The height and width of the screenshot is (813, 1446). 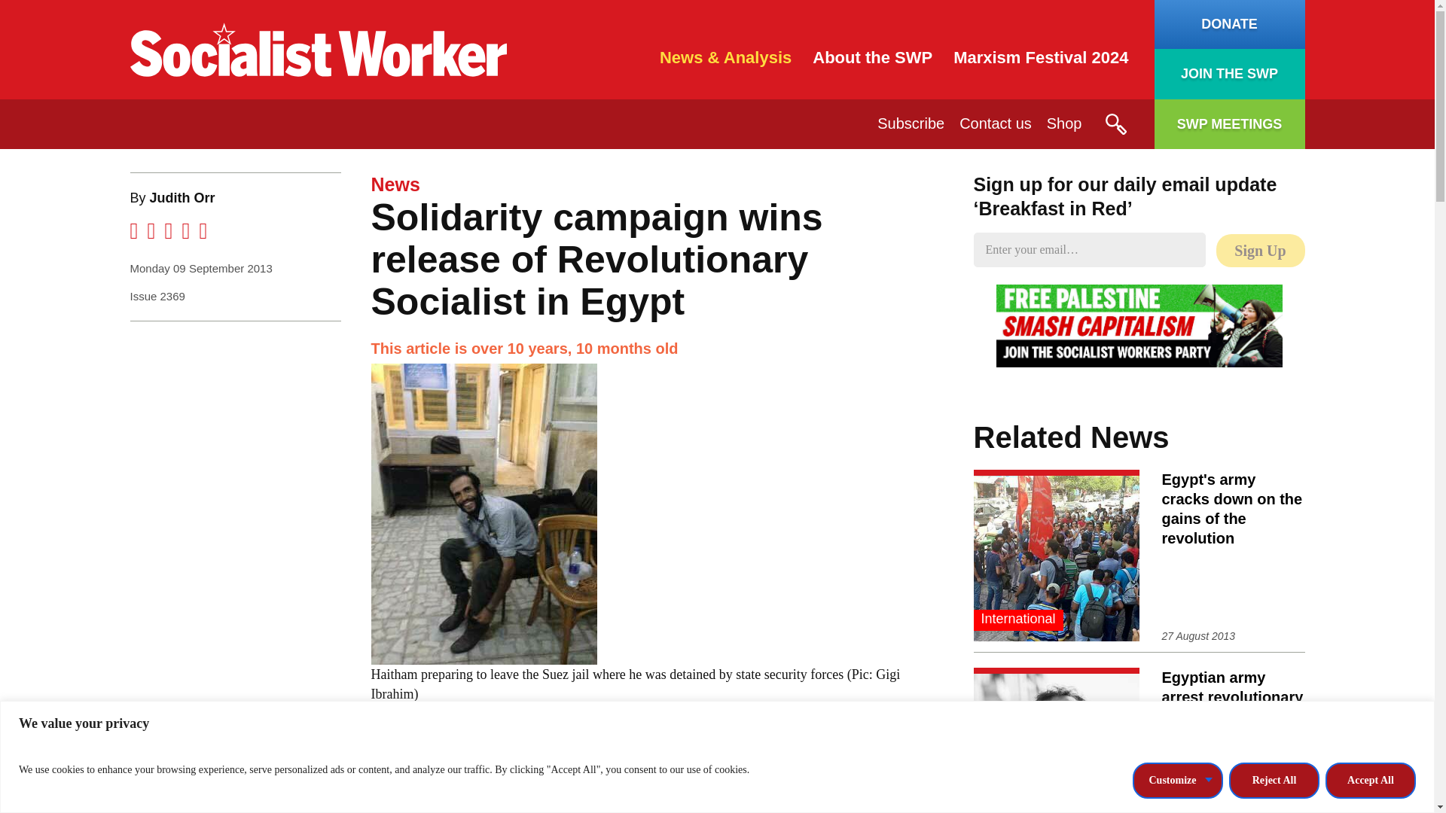 I want to click on Search Button, so click(x=1115, y=124).